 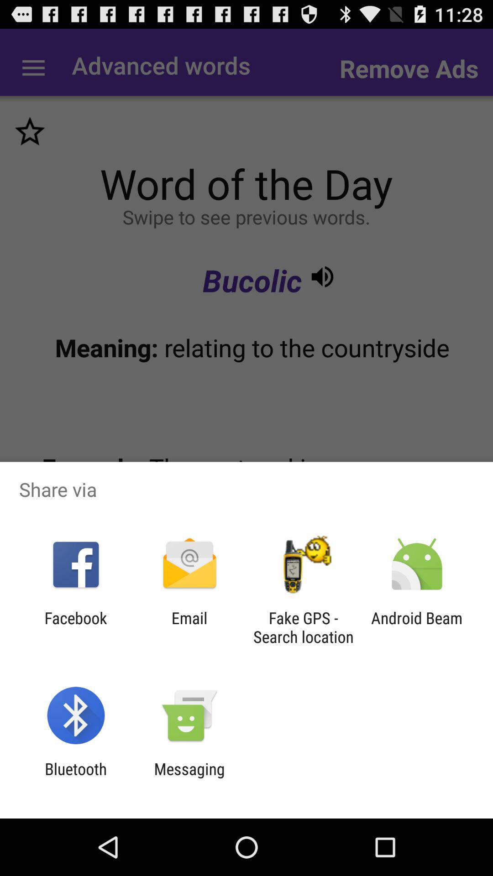 I want to click on click the app next to email, so click(x=76, y=627).